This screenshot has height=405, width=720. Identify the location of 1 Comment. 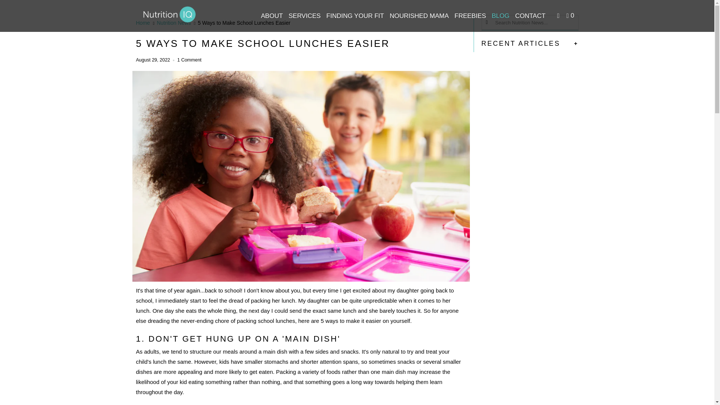
(189, 60).